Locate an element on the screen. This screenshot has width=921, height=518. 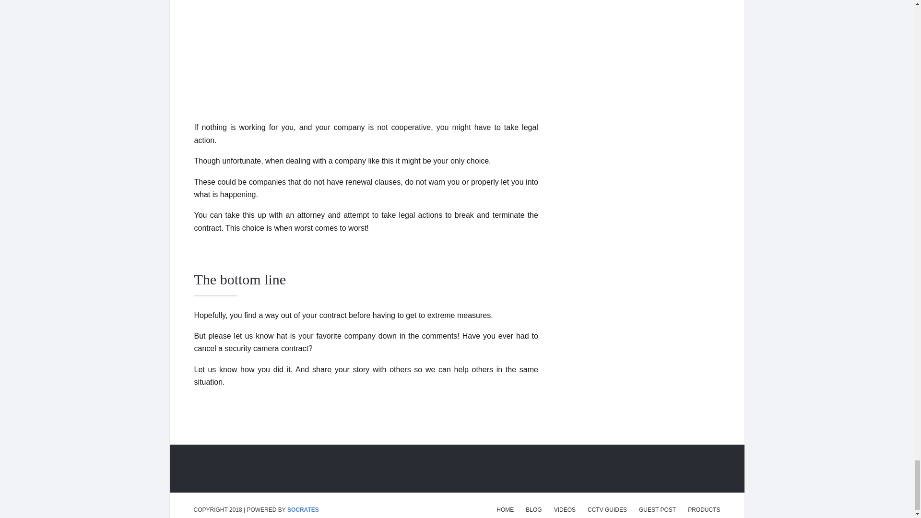
Legal actions to cancel a security camera contract is located at coordinates (366, 56).